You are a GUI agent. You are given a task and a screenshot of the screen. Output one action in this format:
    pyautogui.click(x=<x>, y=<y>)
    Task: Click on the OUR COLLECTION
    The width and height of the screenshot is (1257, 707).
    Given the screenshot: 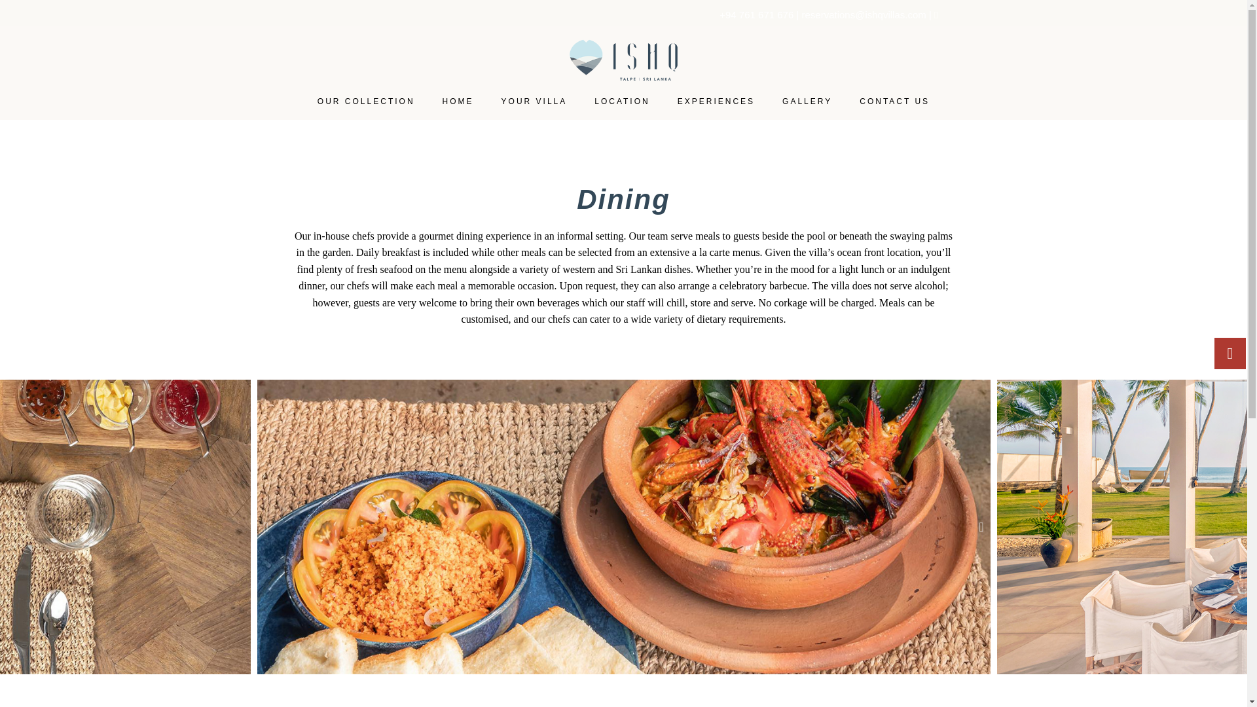 What is the action you would take?
    pyautogui.click(x=366, y=101)
    